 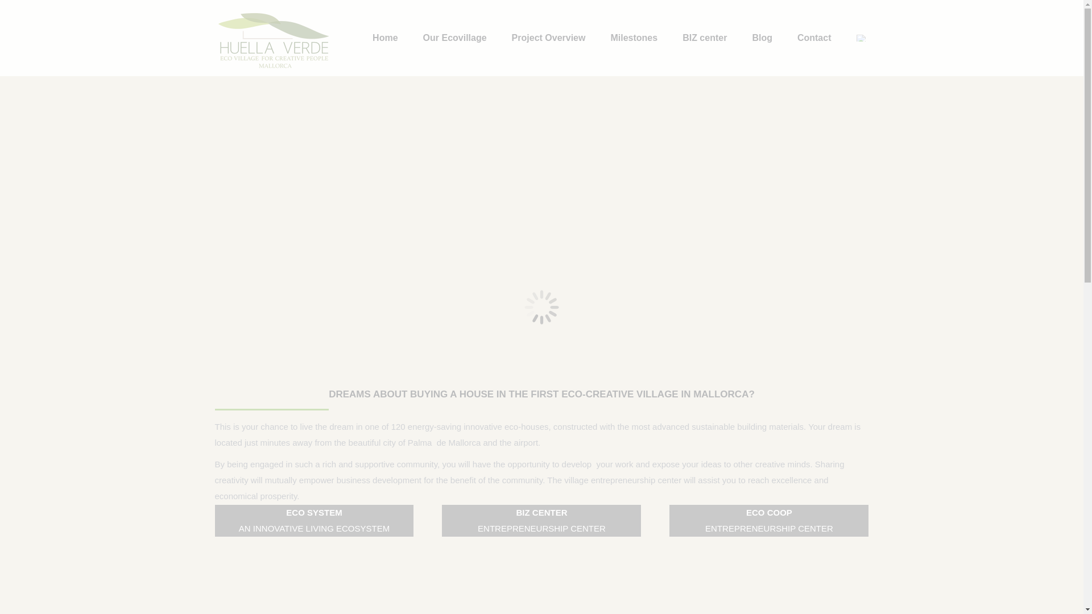 What do you see at coordinates (455, 38) in the screenshot?
I see `Our Ecovillage` at bounding box center [455, 38].